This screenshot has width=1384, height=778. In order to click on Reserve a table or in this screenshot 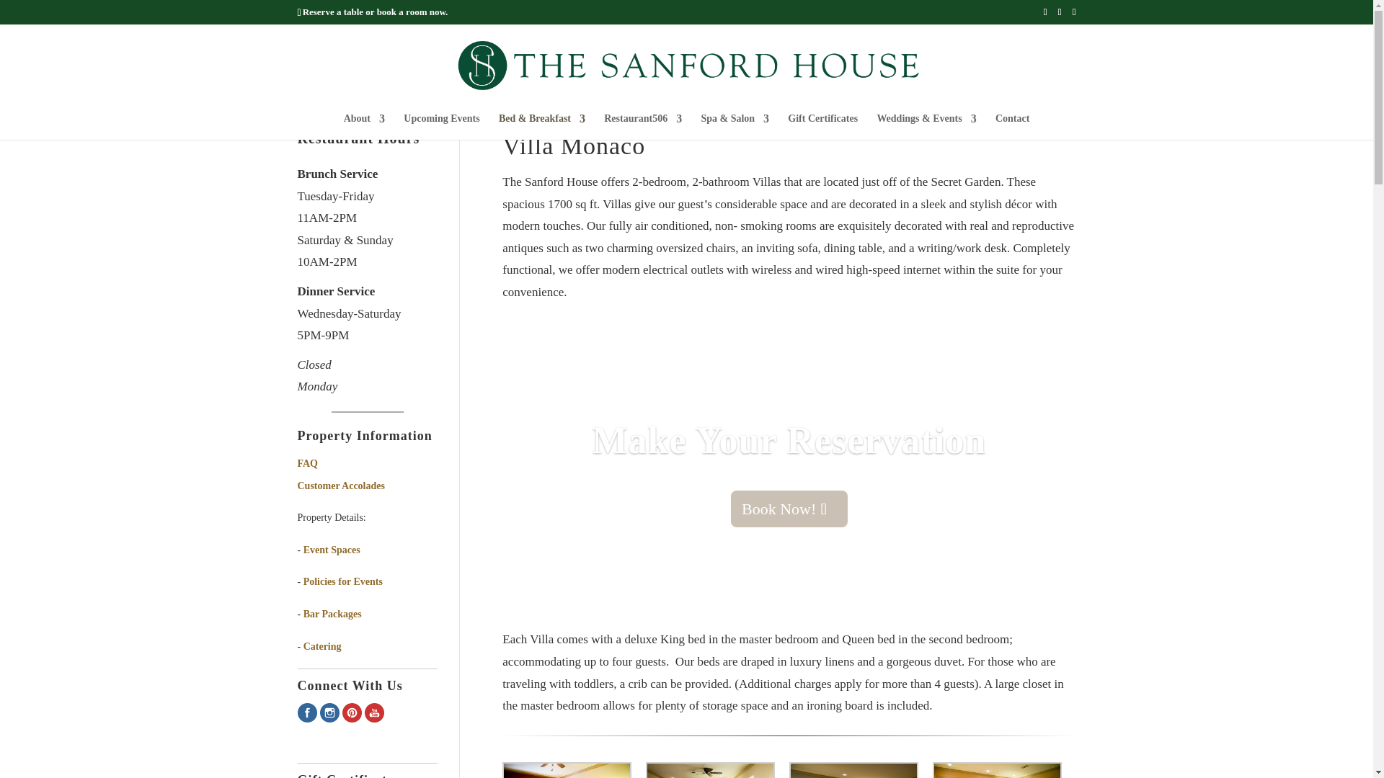, I will do `click(340, 12)`.